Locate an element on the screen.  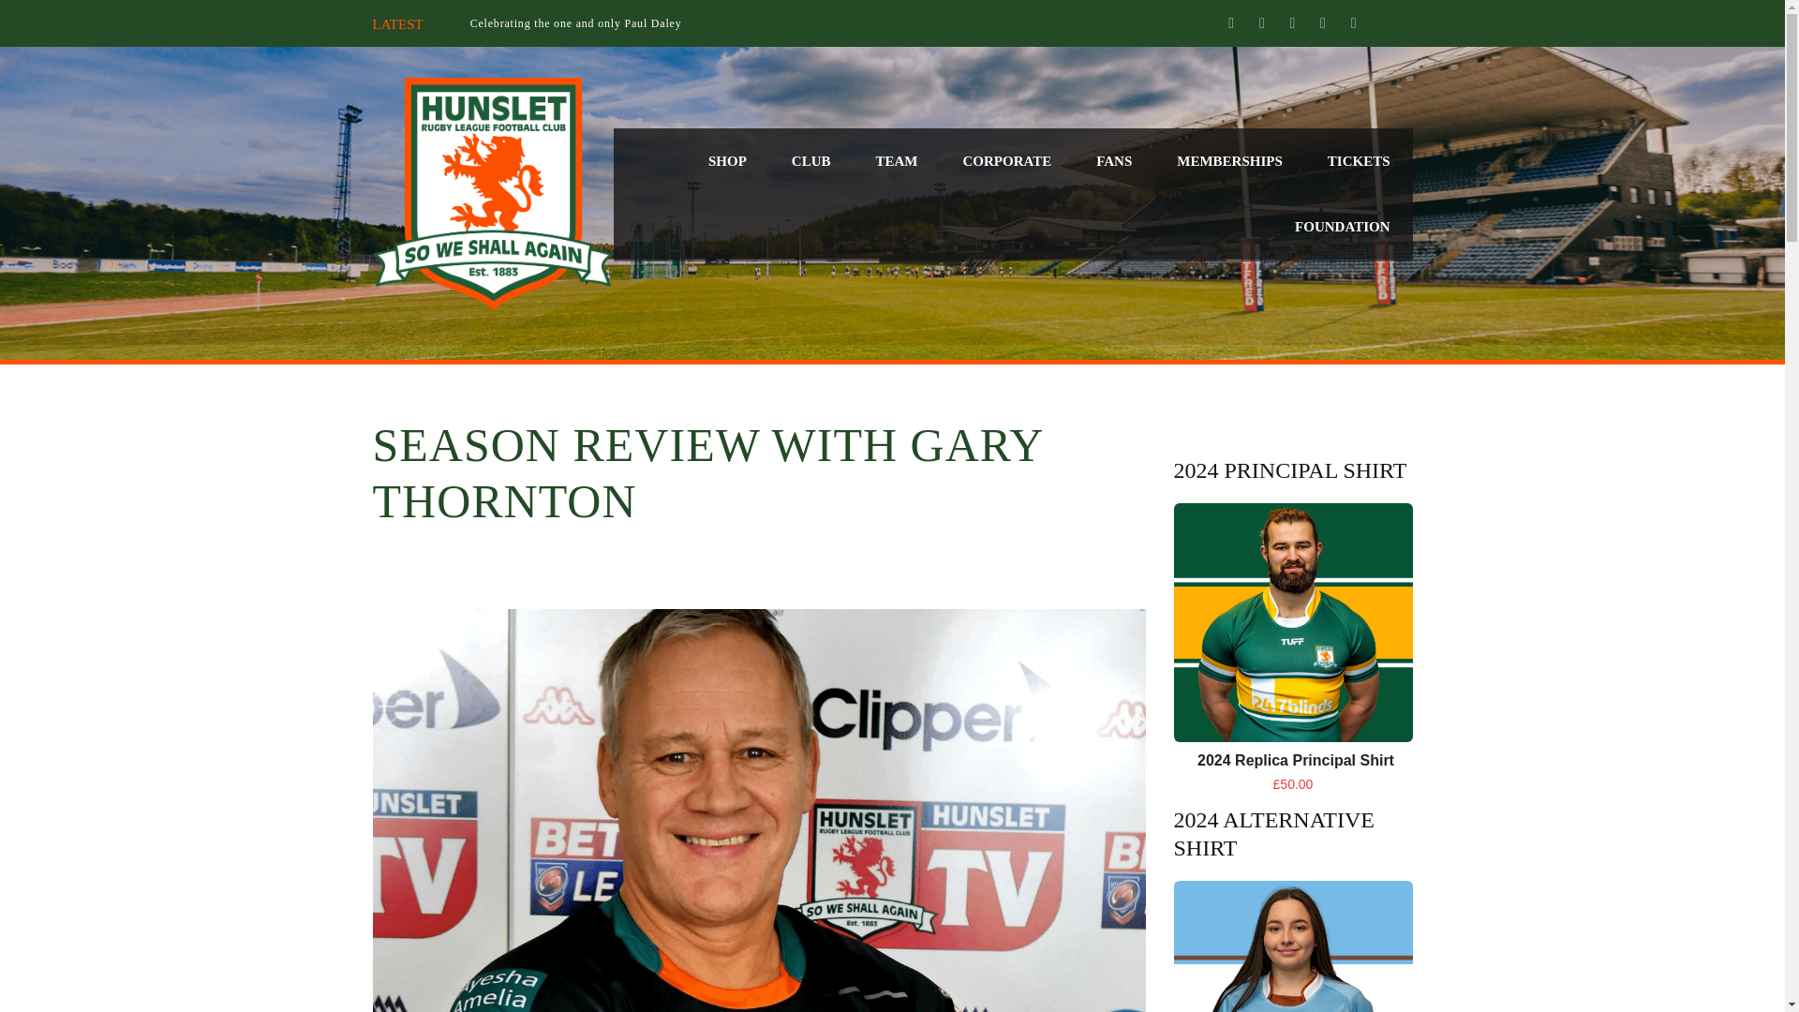
Submit is located at coordinates (1352, 773).